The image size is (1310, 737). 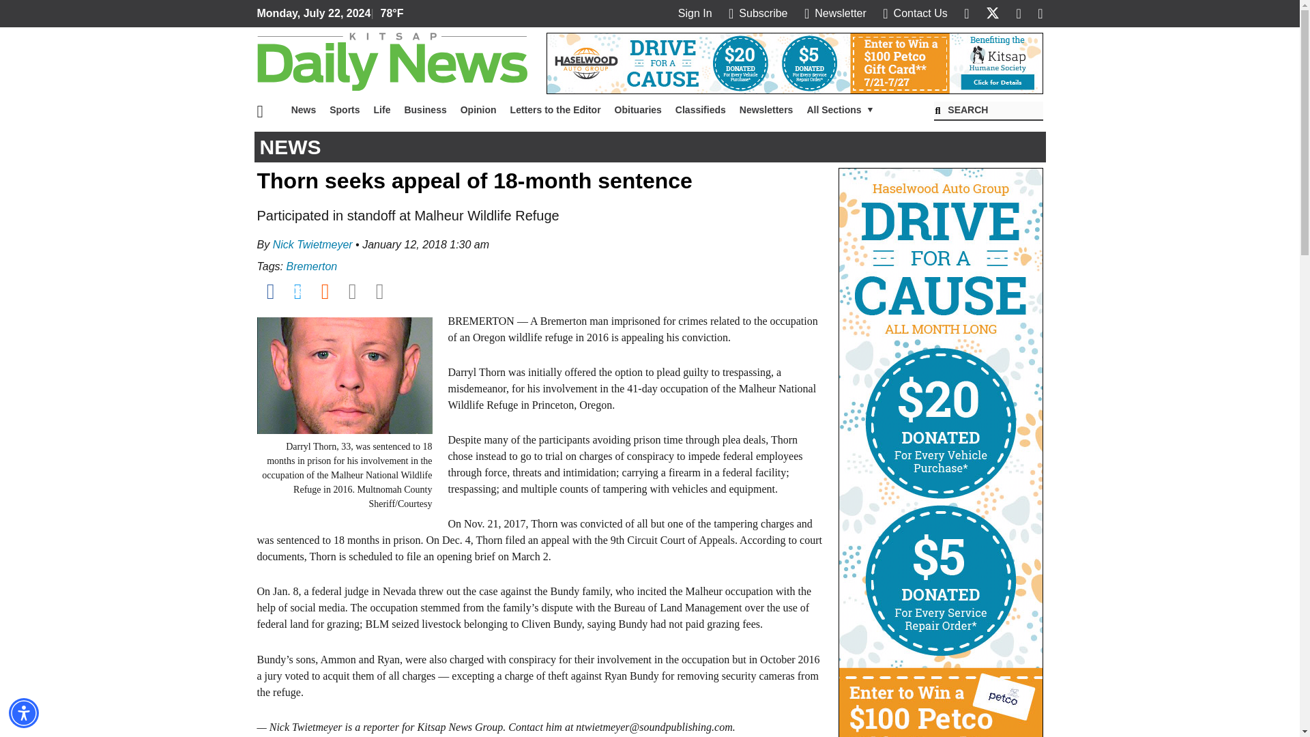 I want to click on Letters to the Editor, so click(x=555, y=110).